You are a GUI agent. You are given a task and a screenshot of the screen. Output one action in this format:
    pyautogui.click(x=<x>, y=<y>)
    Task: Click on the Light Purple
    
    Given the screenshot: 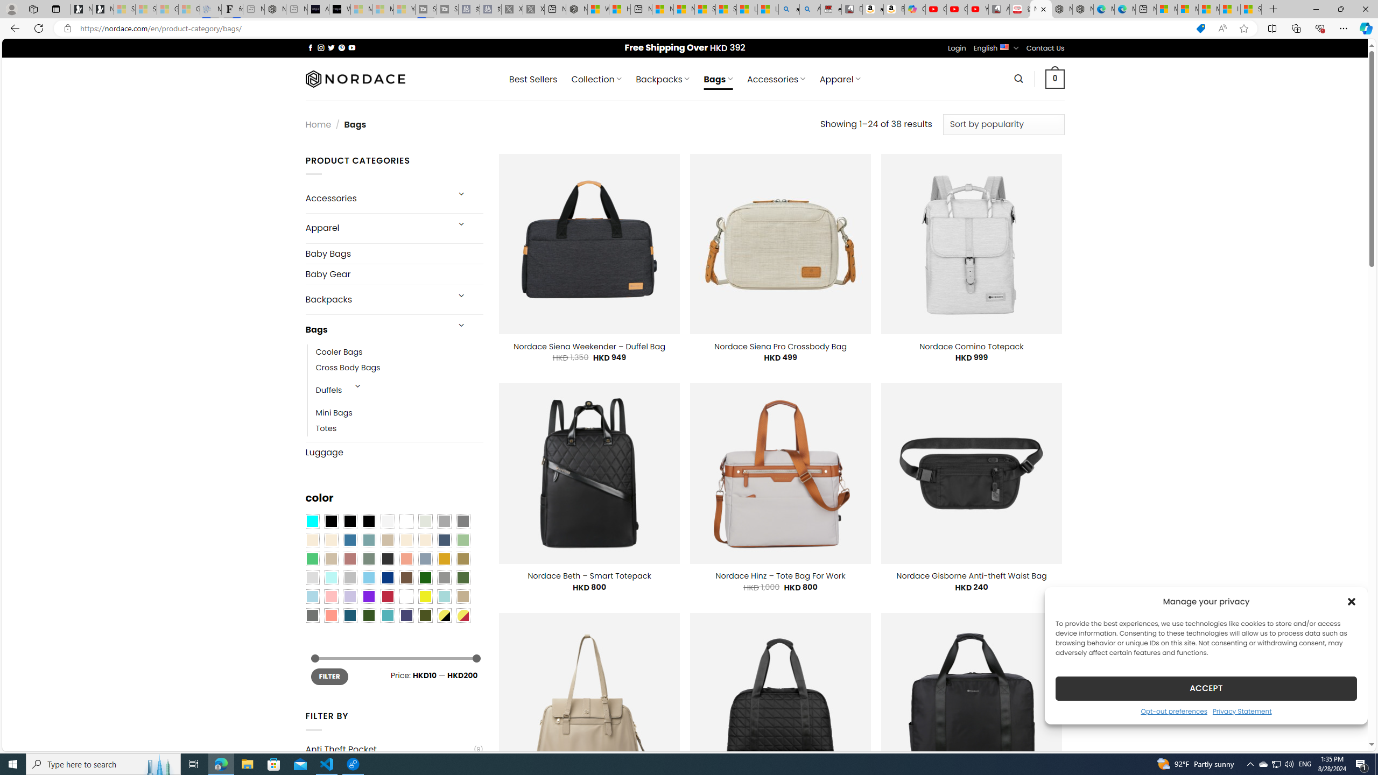 What is the action you would take?
    pyautogui.click(x=350, y=596)
    